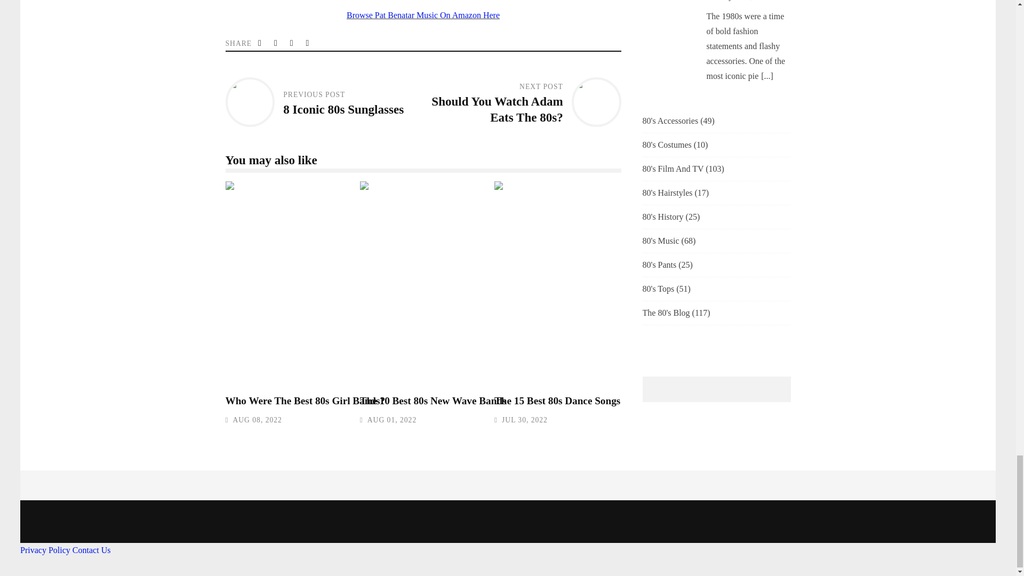  I want to click on Browse Pat Benatar Music On Amazon Here, so click(423, 15).